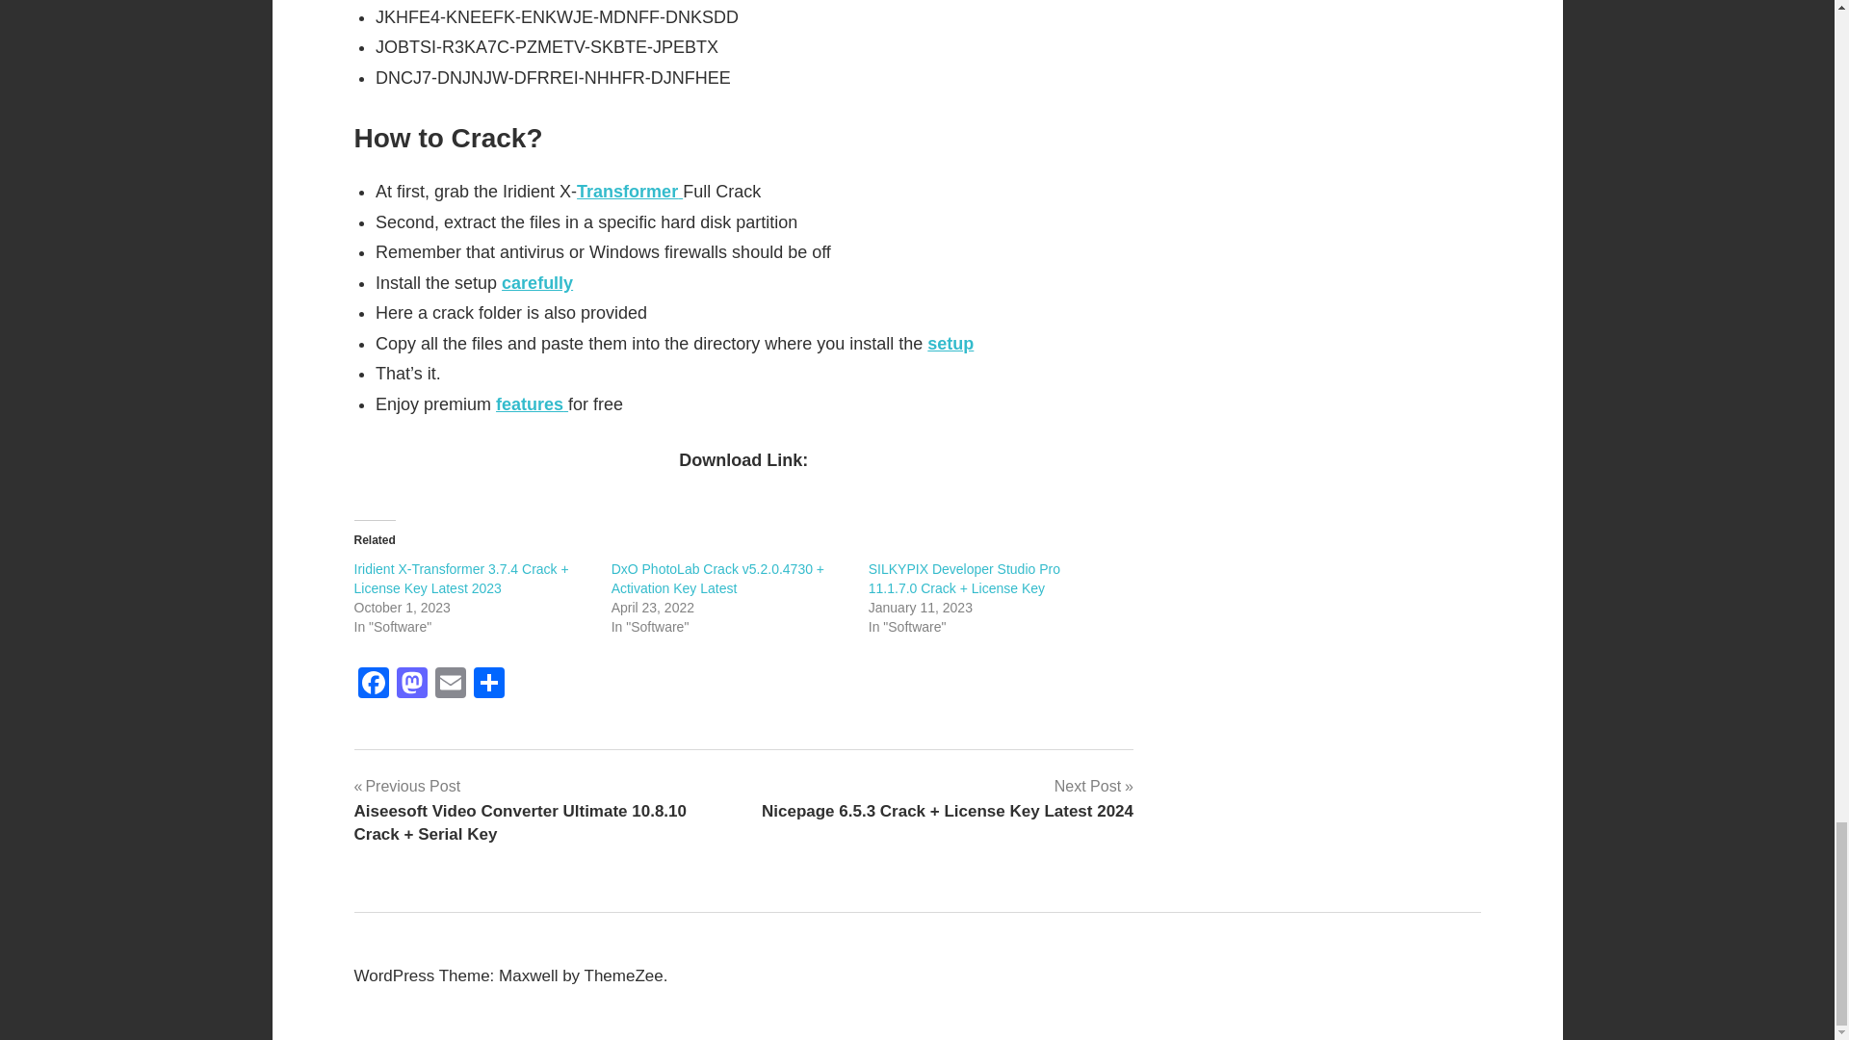  I want to click on Facebook, so click(374, 686).